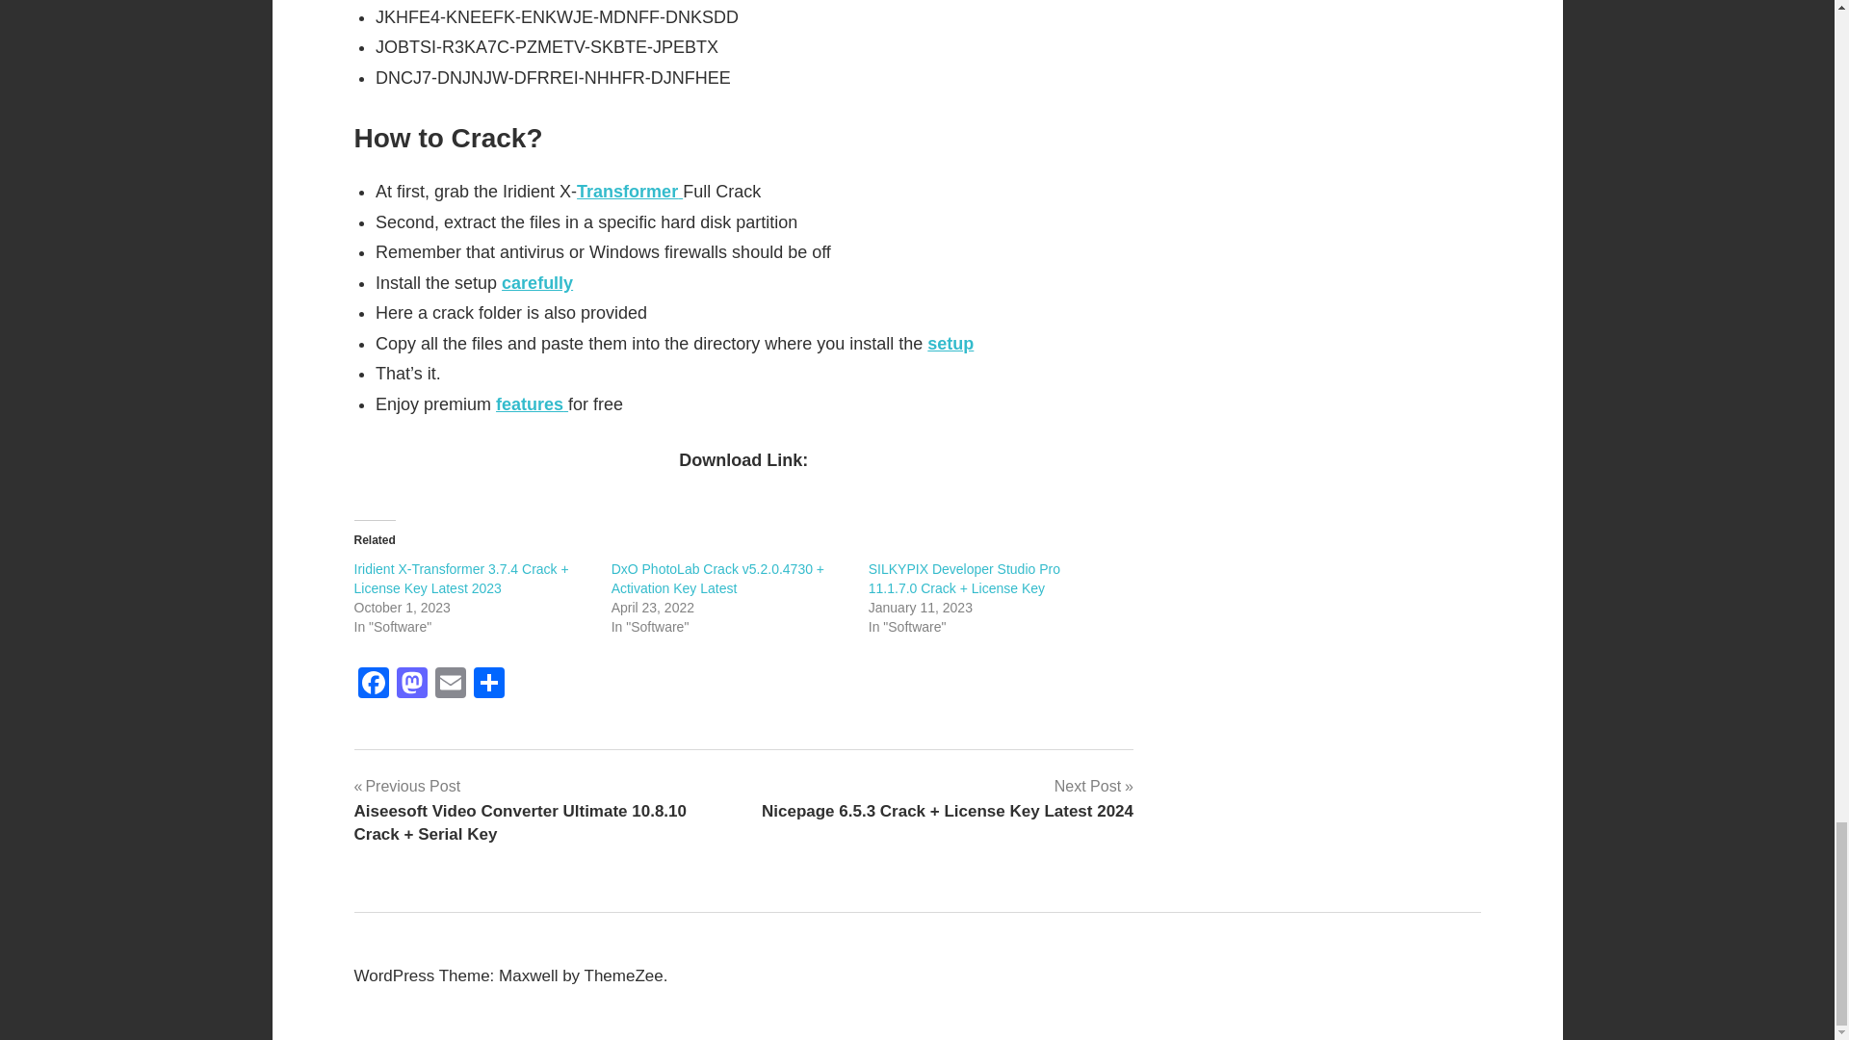  I want to click on Facebook, so click(374, 686).